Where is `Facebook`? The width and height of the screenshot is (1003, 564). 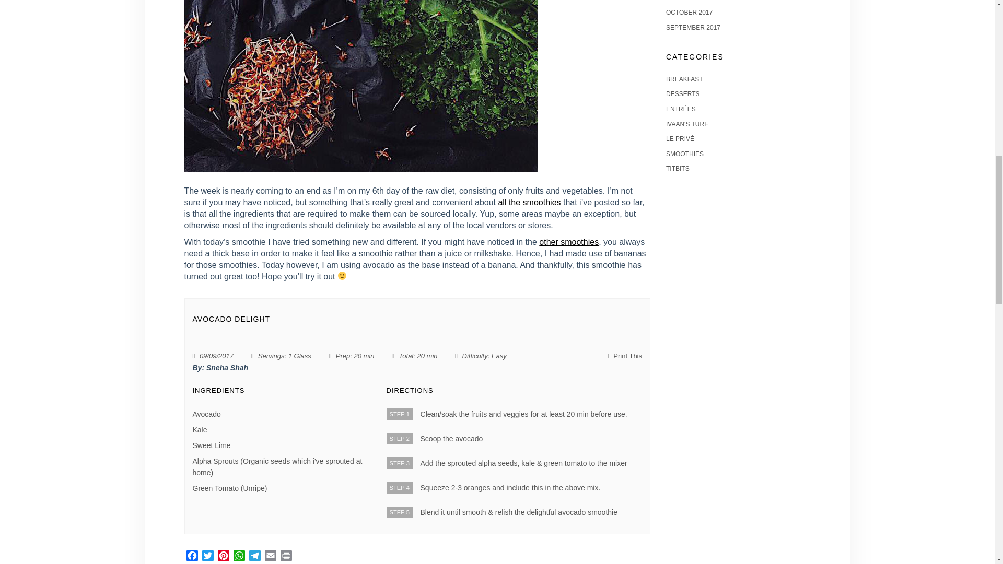 Facebook is located at coordinates (191, 557).